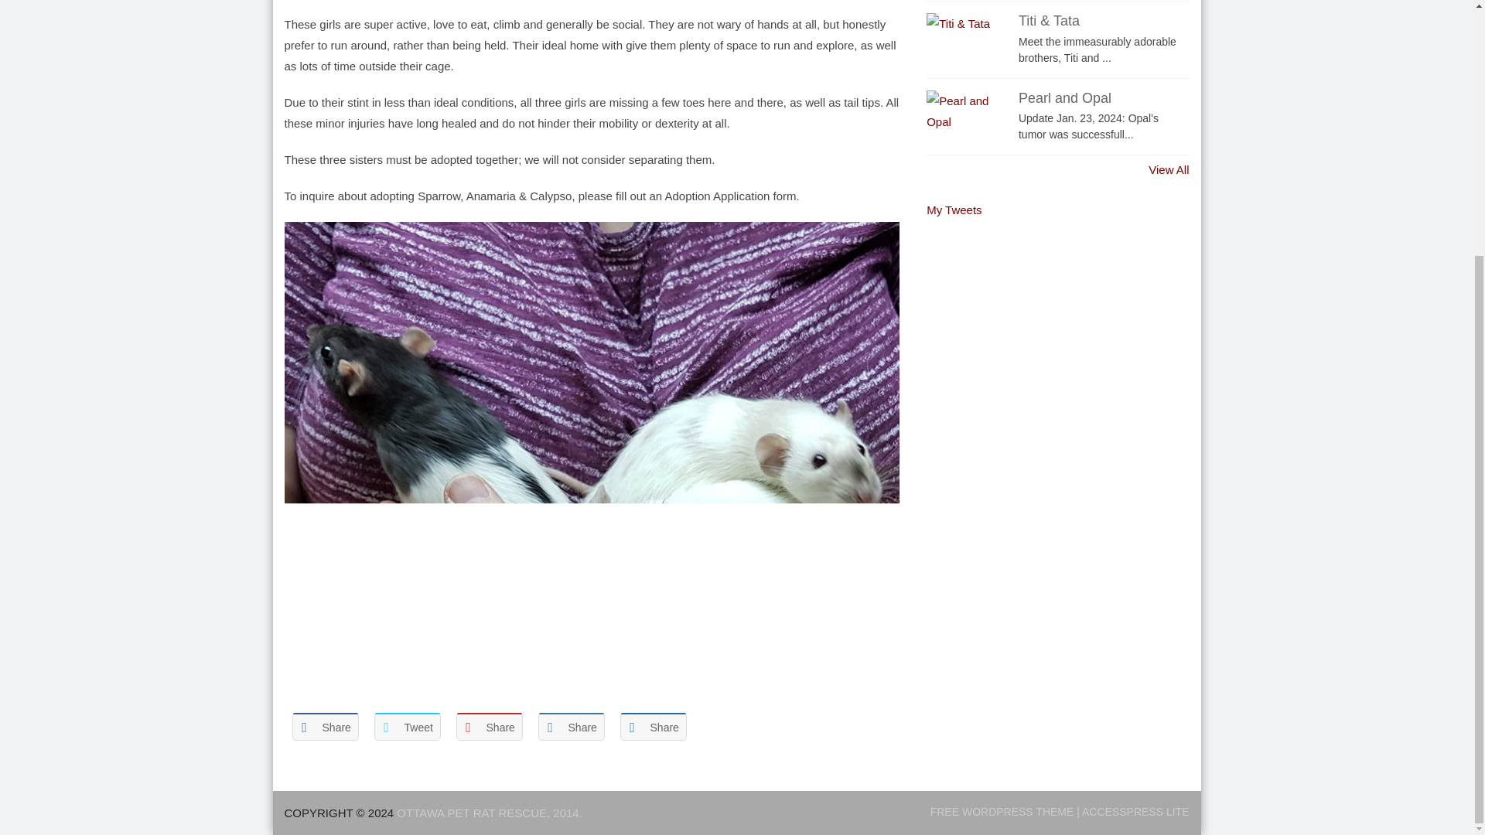 The width and height of the screenshot is (1485, 835). I want to click on Share on Pinterest, so click(489, 727).